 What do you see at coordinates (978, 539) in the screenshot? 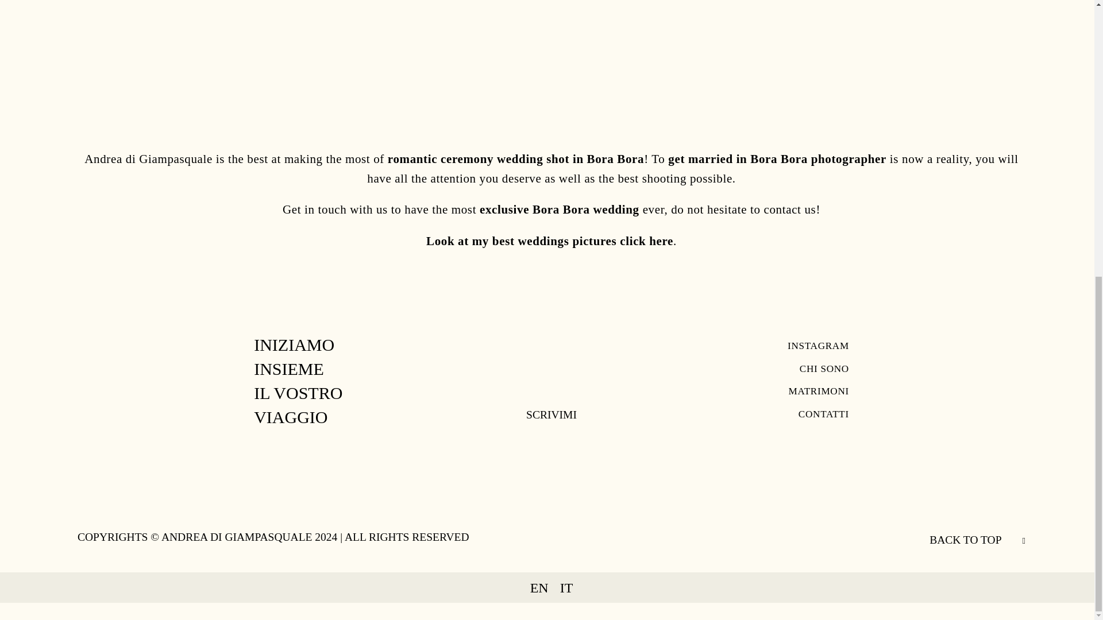
I see `BACK TO TOP` at bounding box center [978, 539].